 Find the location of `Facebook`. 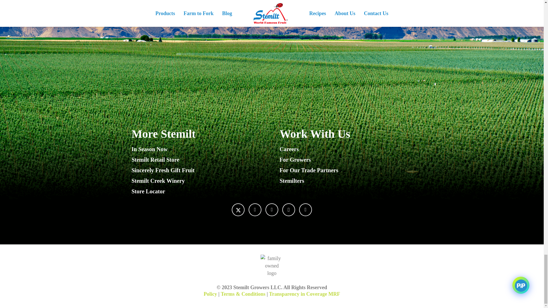

Facebook is located at coordinates (255, 210).